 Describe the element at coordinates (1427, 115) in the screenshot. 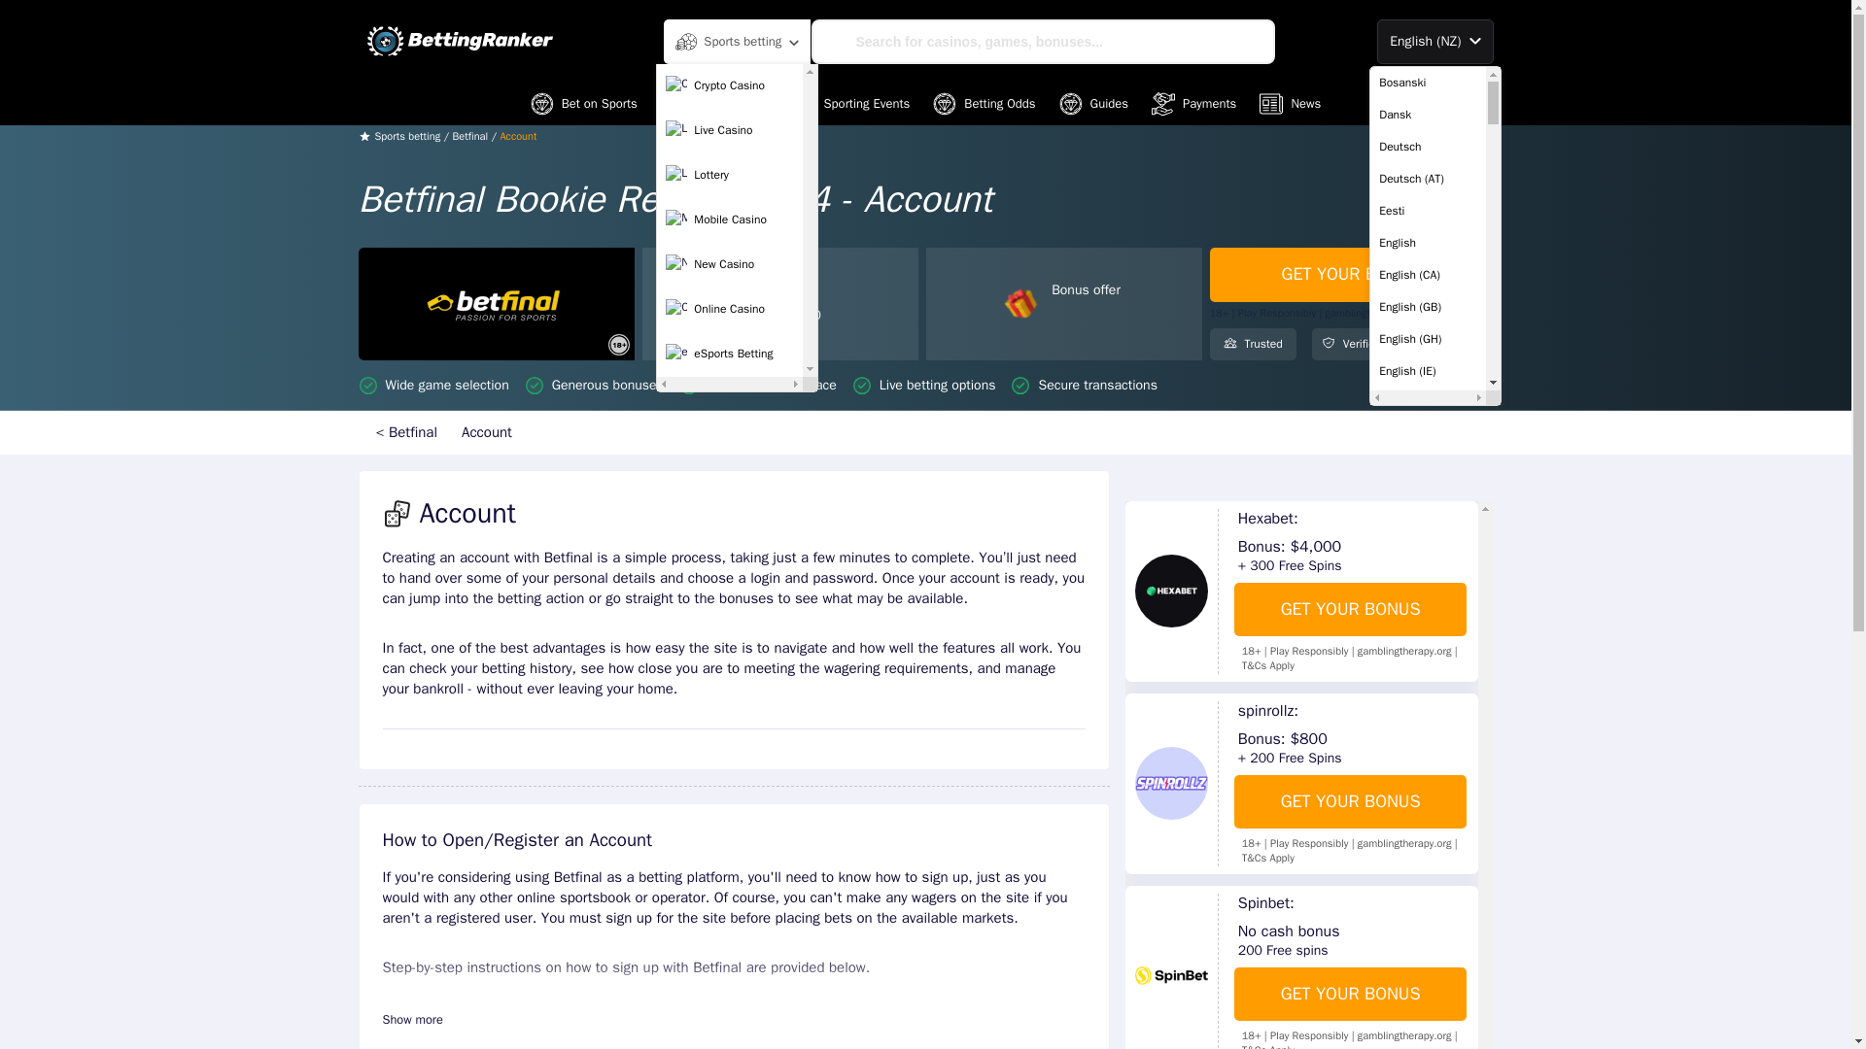

I see `Dansk` at that location.